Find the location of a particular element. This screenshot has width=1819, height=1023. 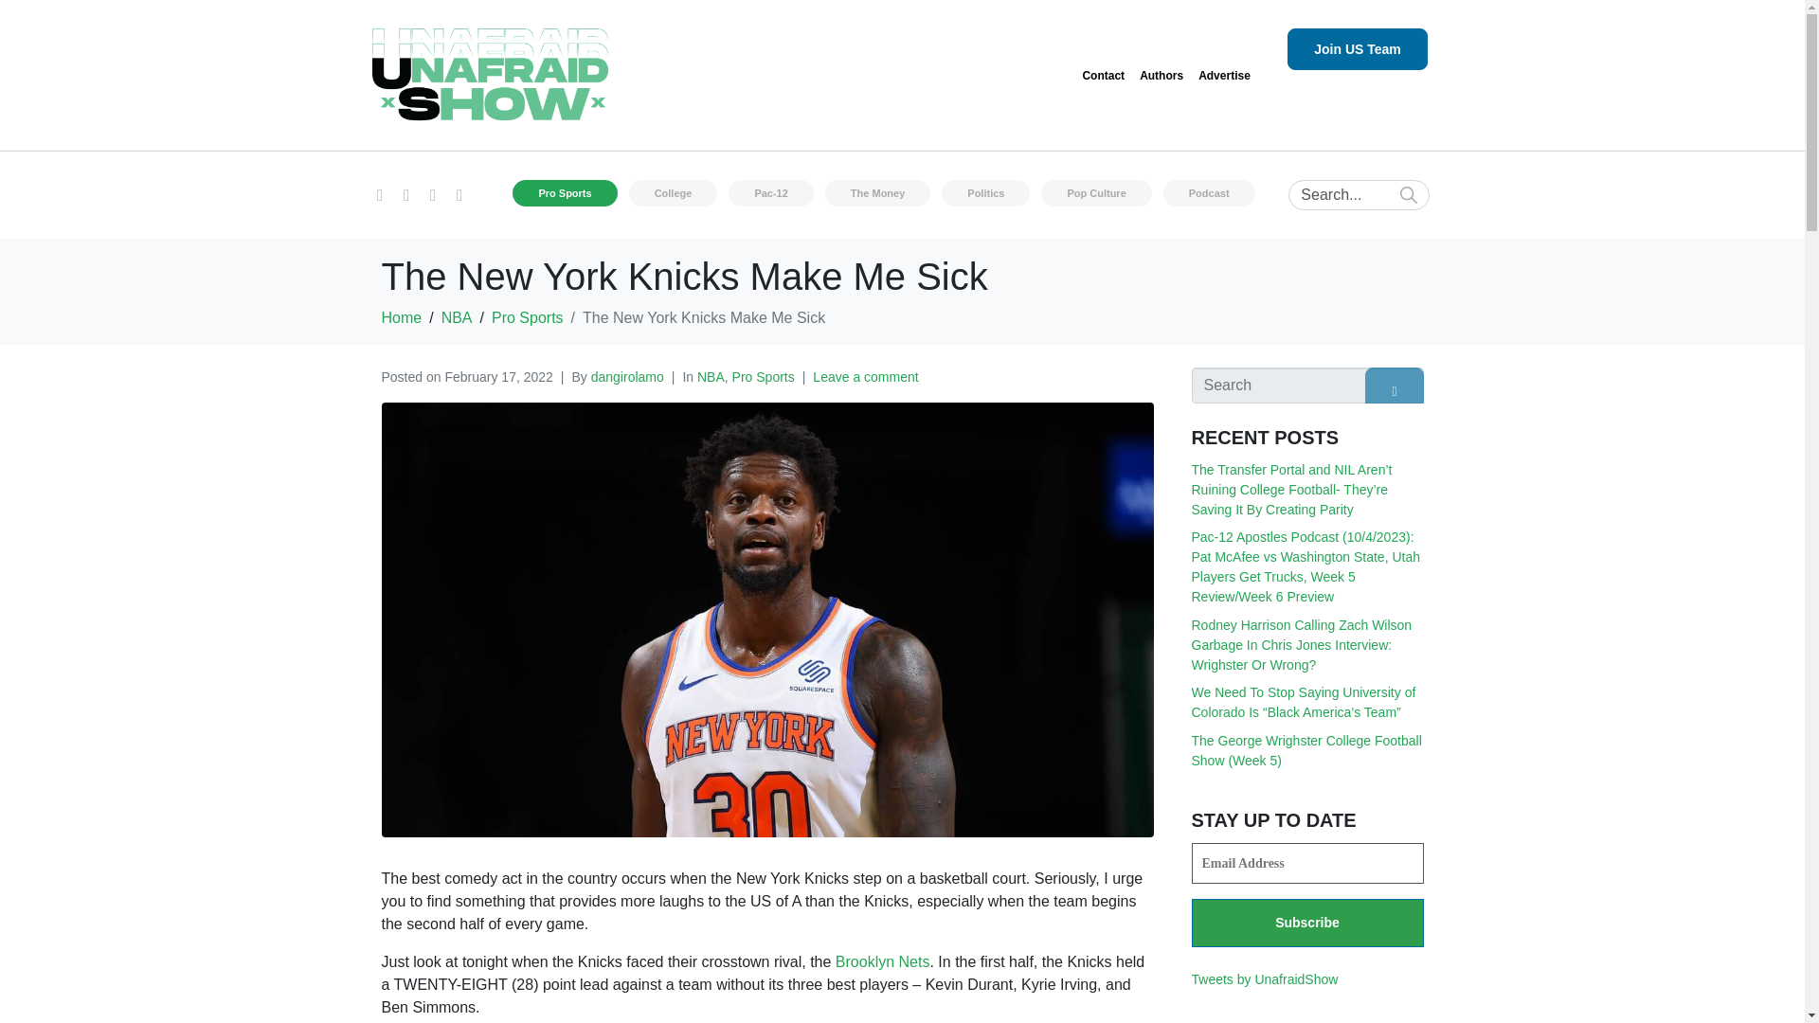

The Money is located at coordinates (877, 193).